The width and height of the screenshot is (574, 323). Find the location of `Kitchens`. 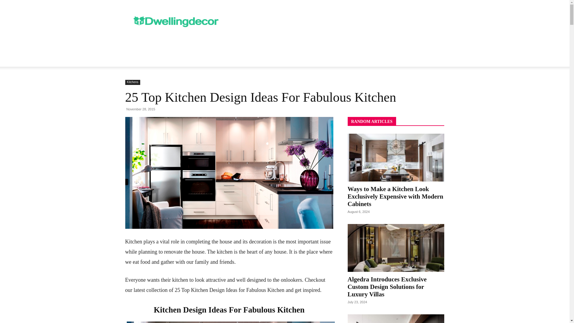

Kitchens is located at coordinates (132, 82).